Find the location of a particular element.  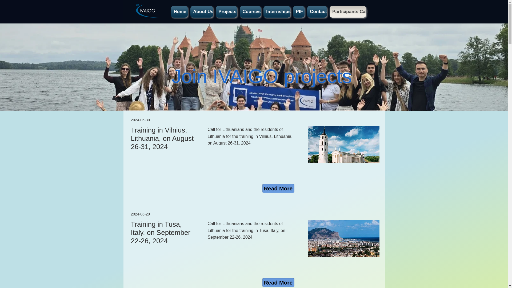

Projects is located at coordinates (226, 11).